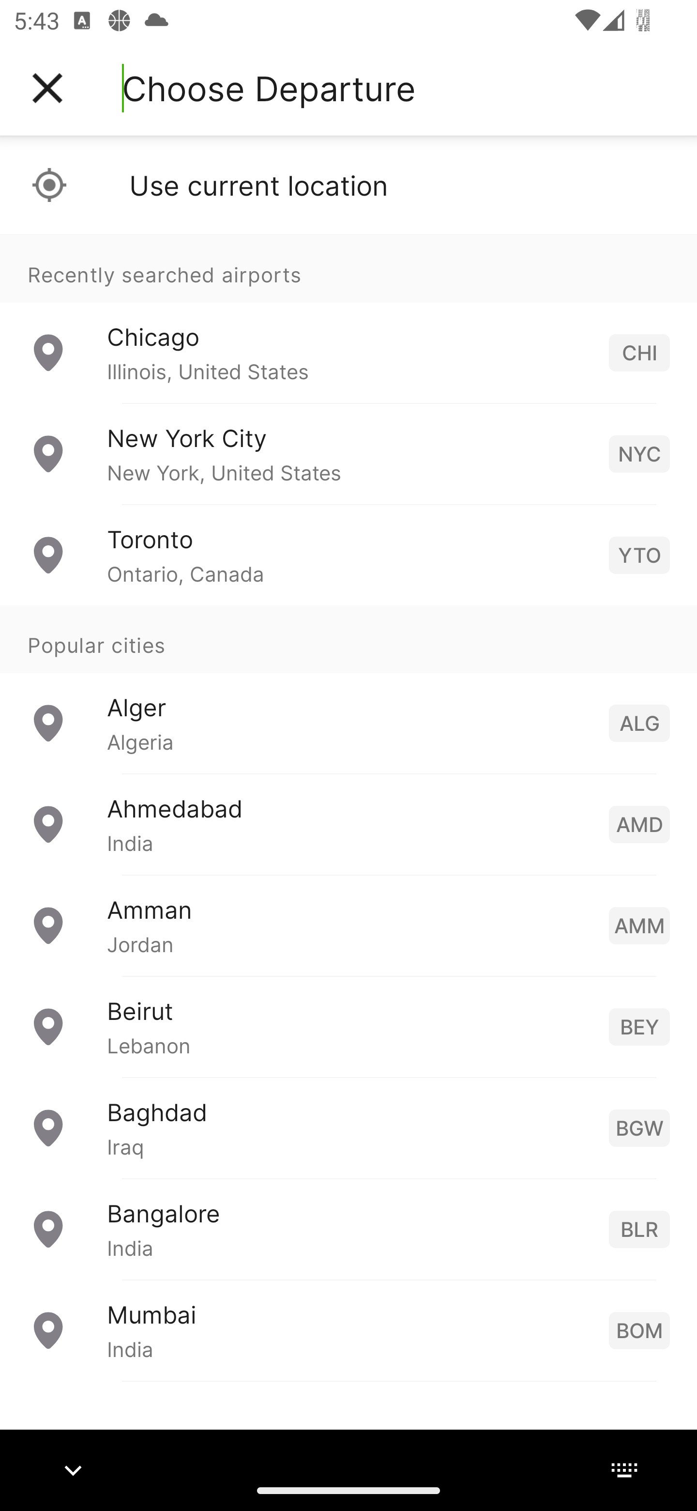 The width and height of the screenshot is (697, 1511). Describe the element at coordinates (348, 1127) in the screenshot. I see `Baghdad Iraq BGW` at that location.